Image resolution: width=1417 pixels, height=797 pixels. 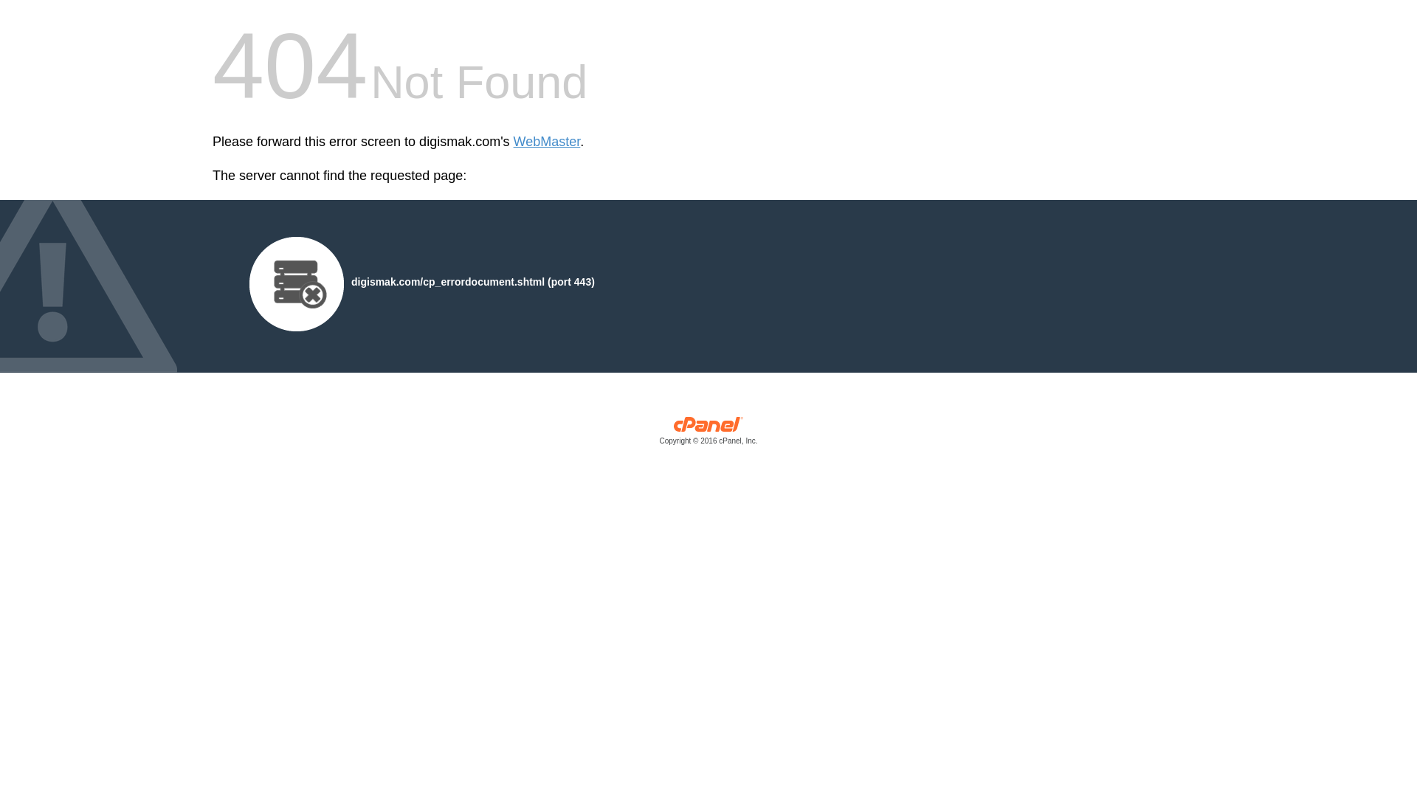 I want to click on cPanel, Inc., so click(x=708, y=434).